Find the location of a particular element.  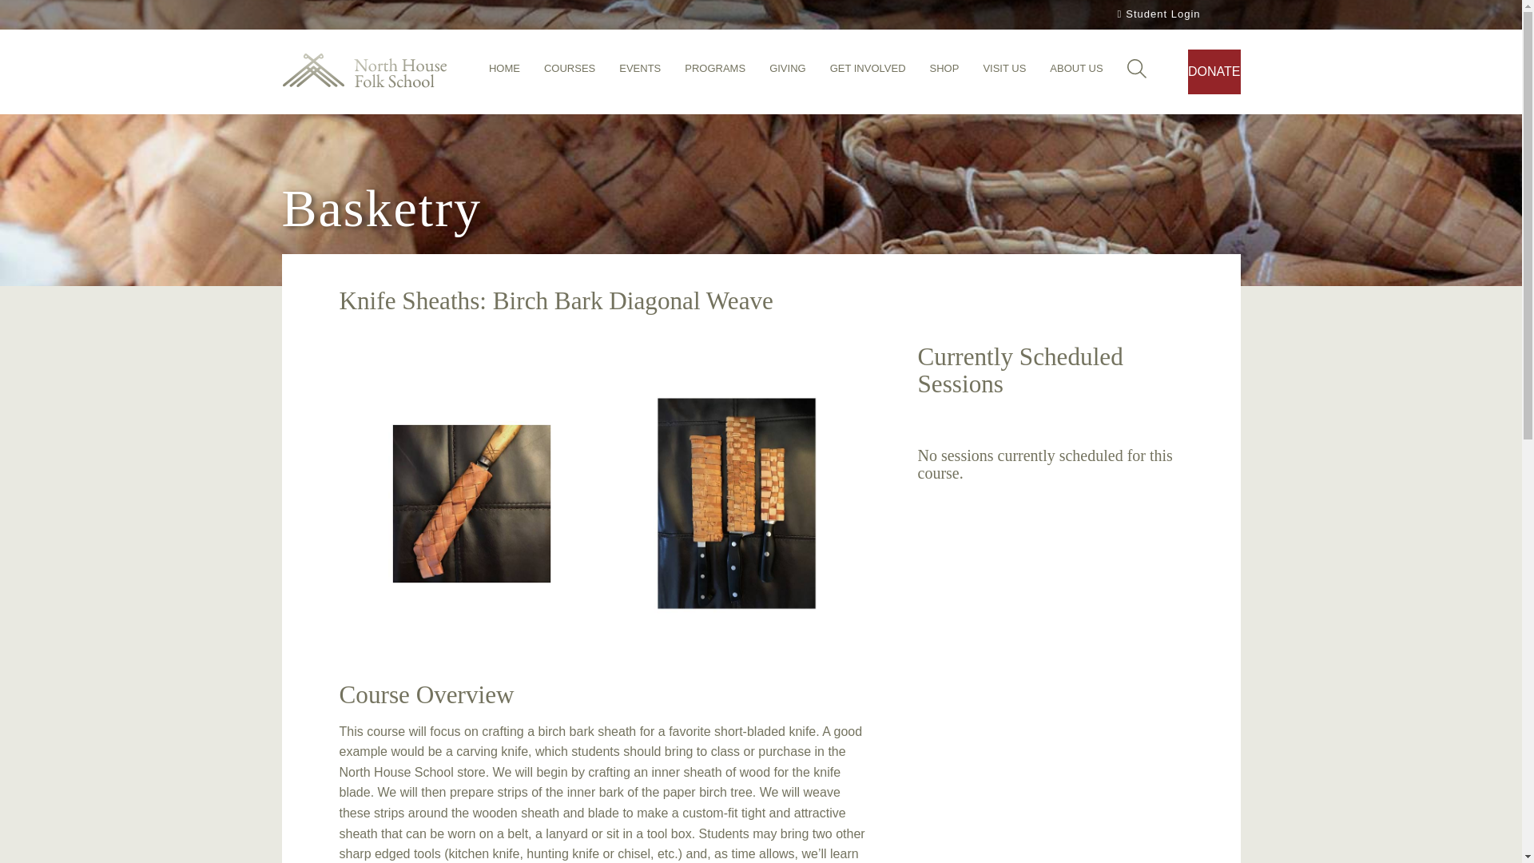

Student Login is located at coordinates (1157, 14).